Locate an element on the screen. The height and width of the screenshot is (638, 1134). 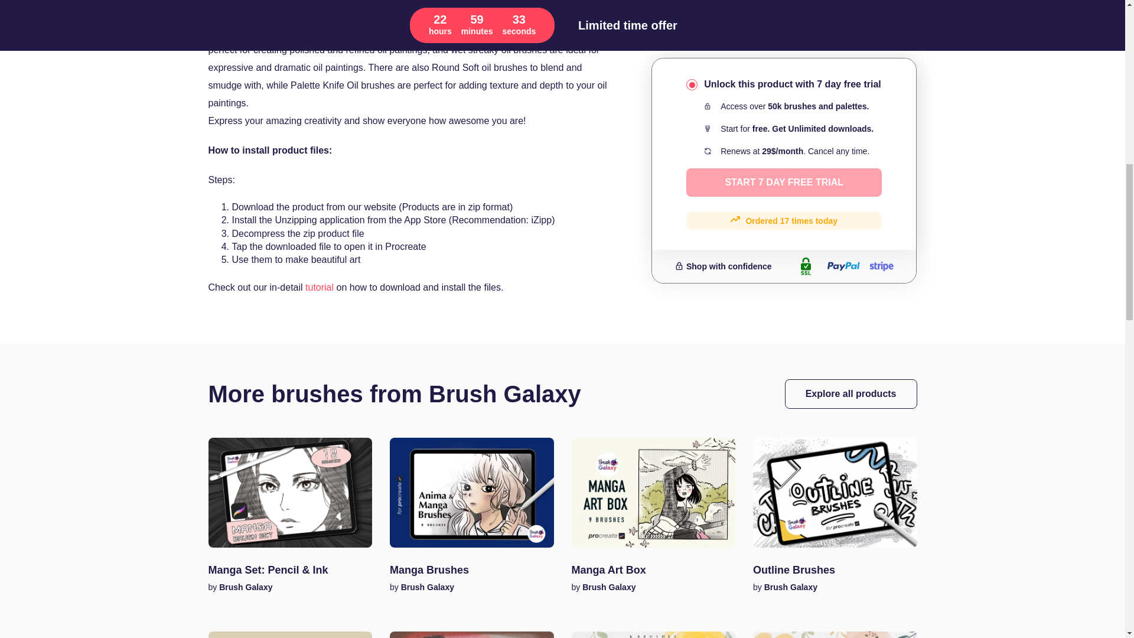
Brush-Galaxy is located at coordinates (245, 587).